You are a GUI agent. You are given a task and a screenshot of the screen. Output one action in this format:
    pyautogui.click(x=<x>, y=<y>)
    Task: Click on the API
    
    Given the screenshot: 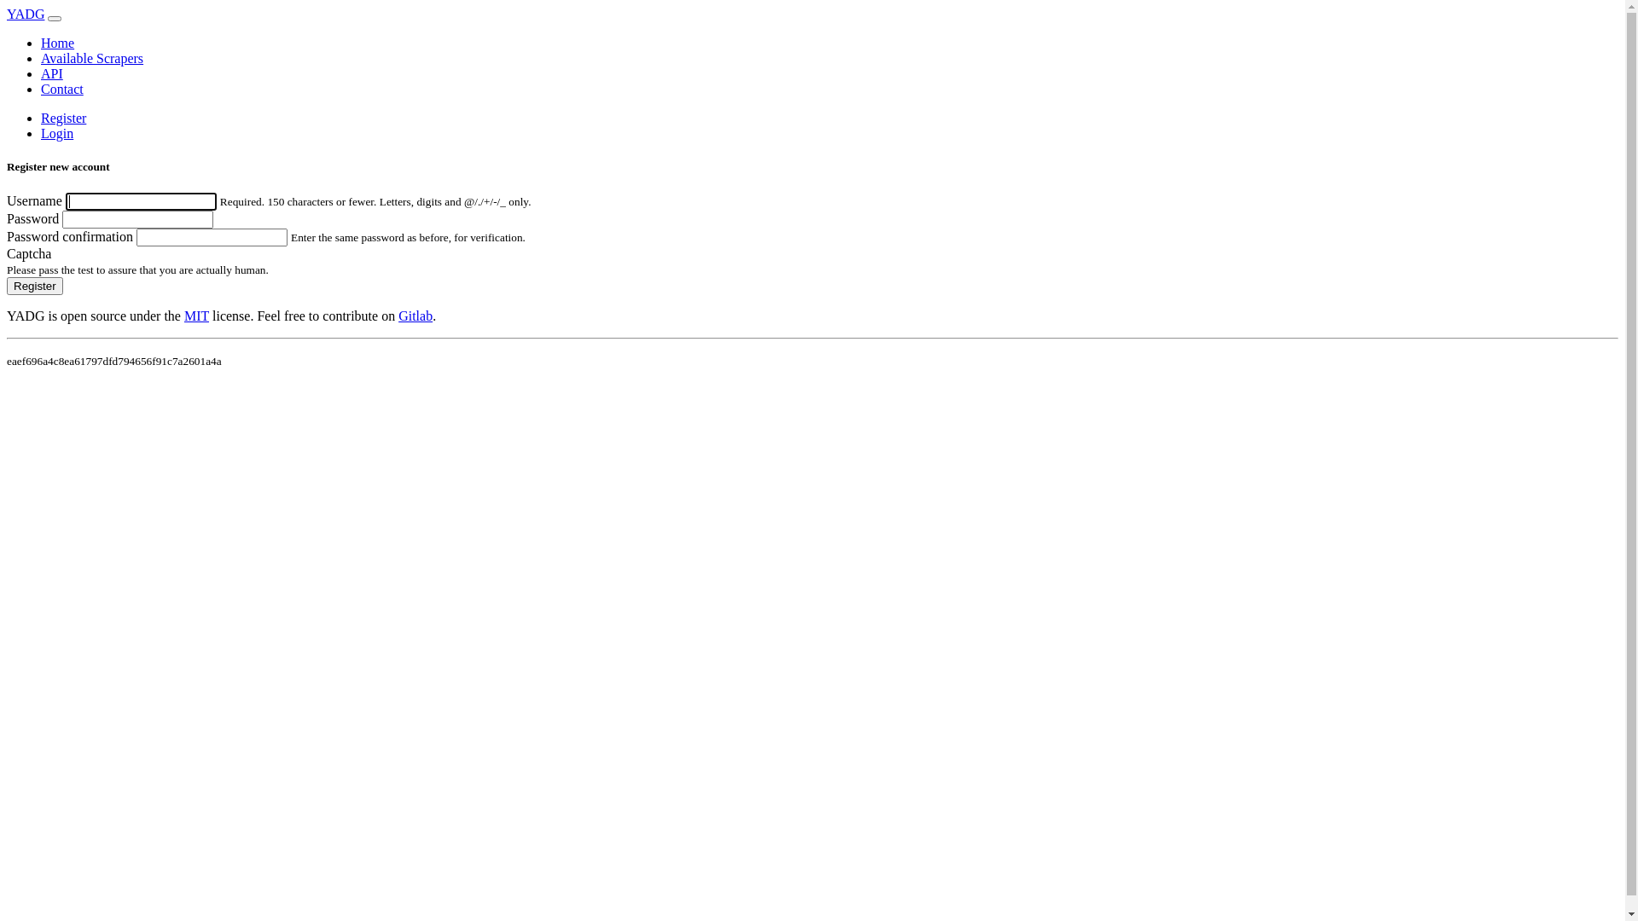 What is the action you would take?
    pyautogui.click(x=52, y=73)
    